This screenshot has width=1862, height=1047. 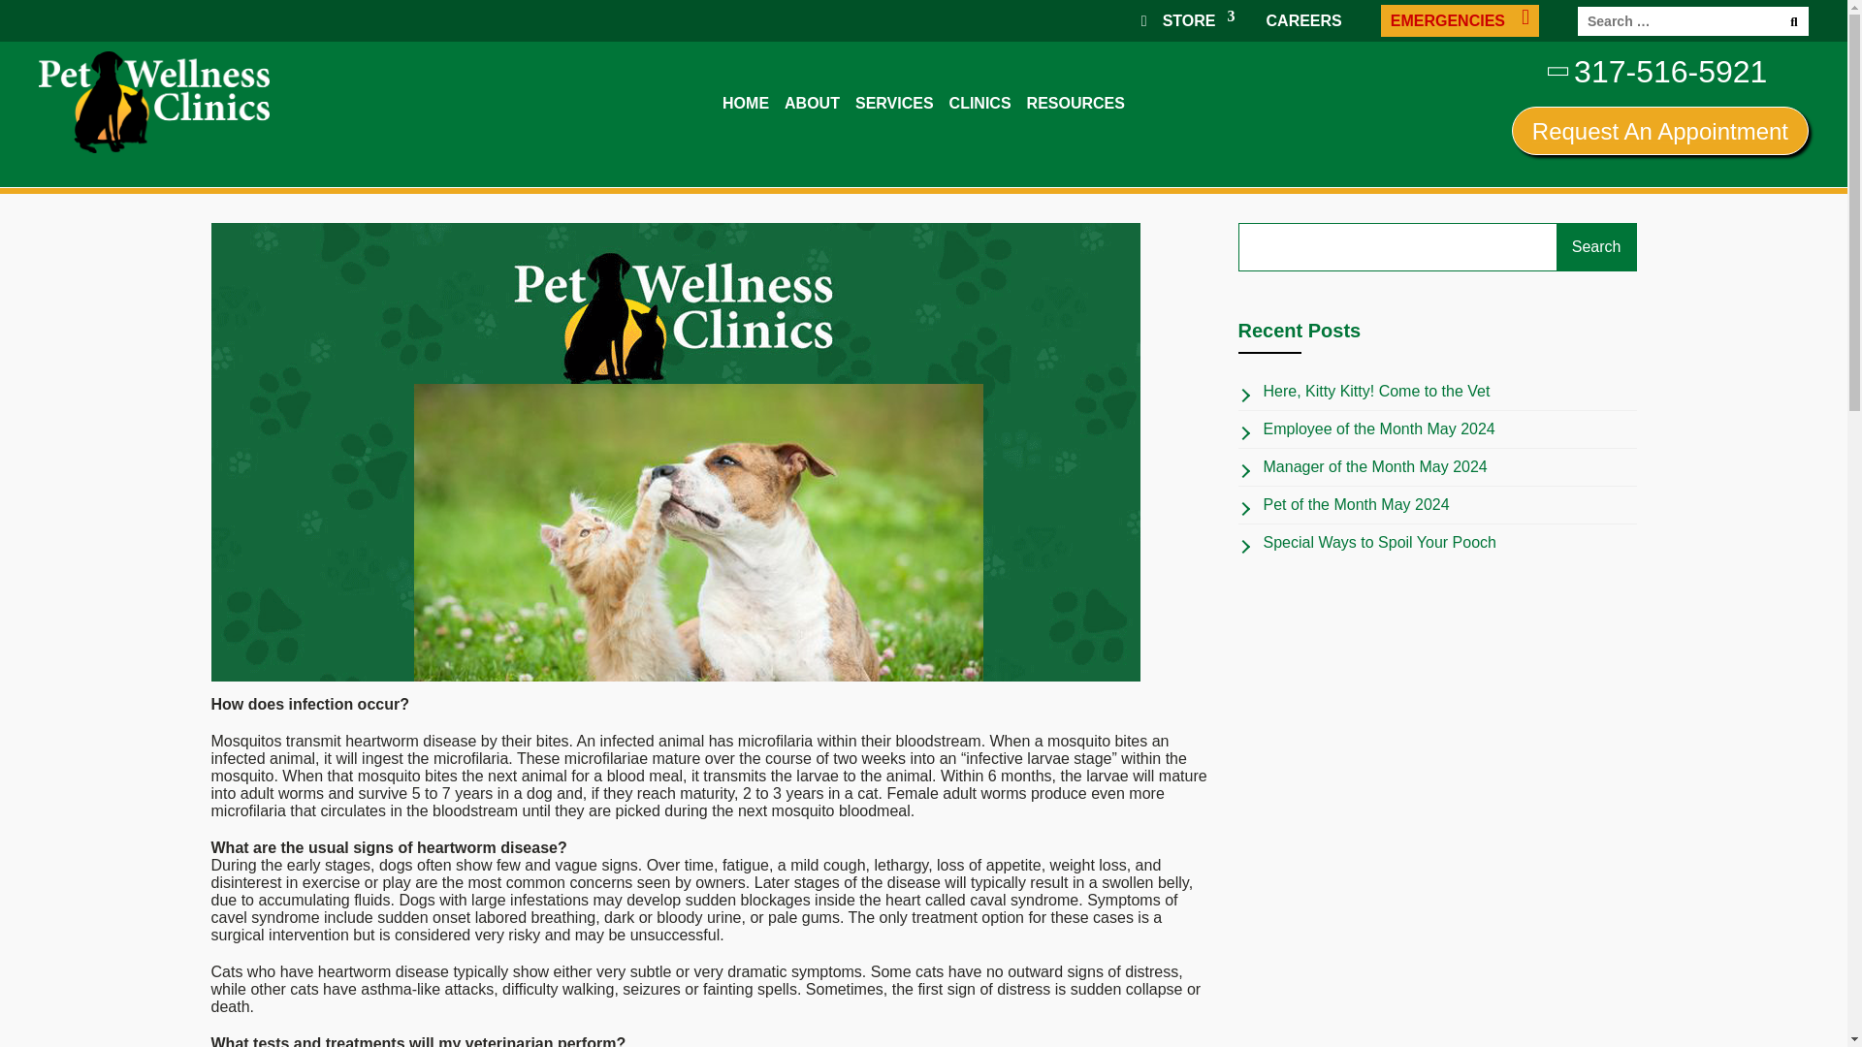 I want to click on ABOUT, so click(x=811, y=105).